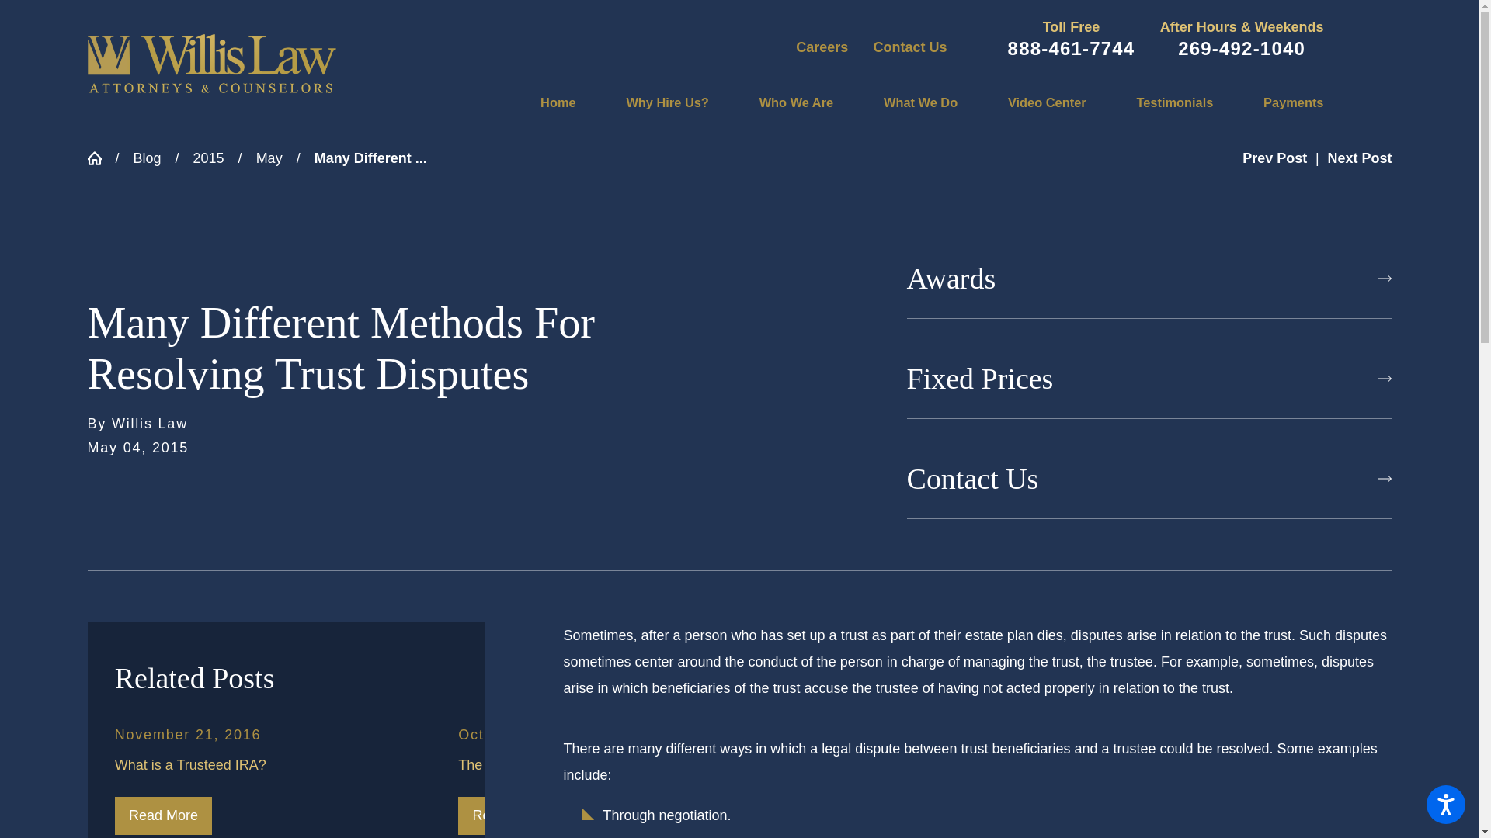  Describe the element at coordinates (211, 64) in the screenshot. I see `Willis Law` at that location.